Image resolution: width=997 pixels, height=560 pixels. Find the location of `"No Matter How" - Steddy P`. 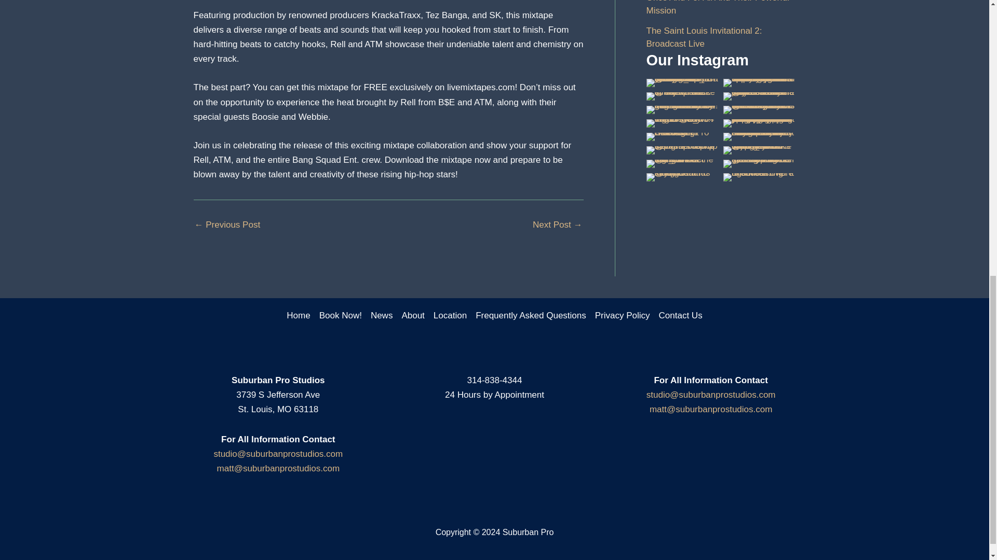

"No Matter How" - Steddy P is located at coordinates (227, 225).